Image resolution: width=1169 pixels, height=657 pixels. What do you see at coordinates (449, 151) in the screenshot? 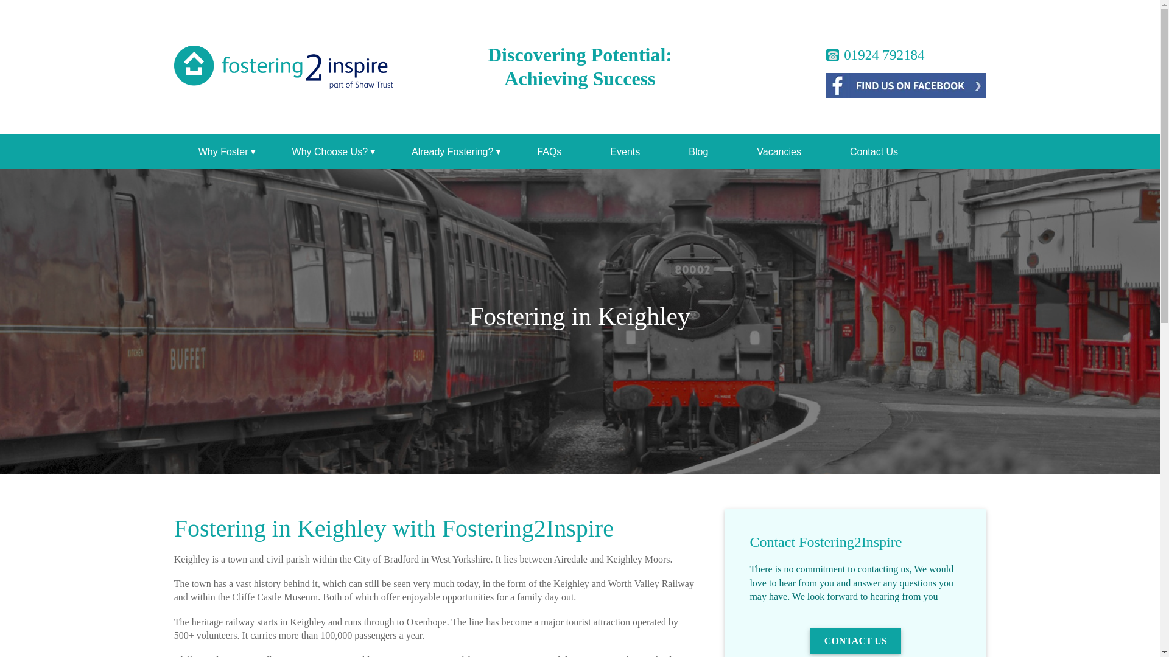
I see `Already Fostering?` at bounding box center [449, 151].